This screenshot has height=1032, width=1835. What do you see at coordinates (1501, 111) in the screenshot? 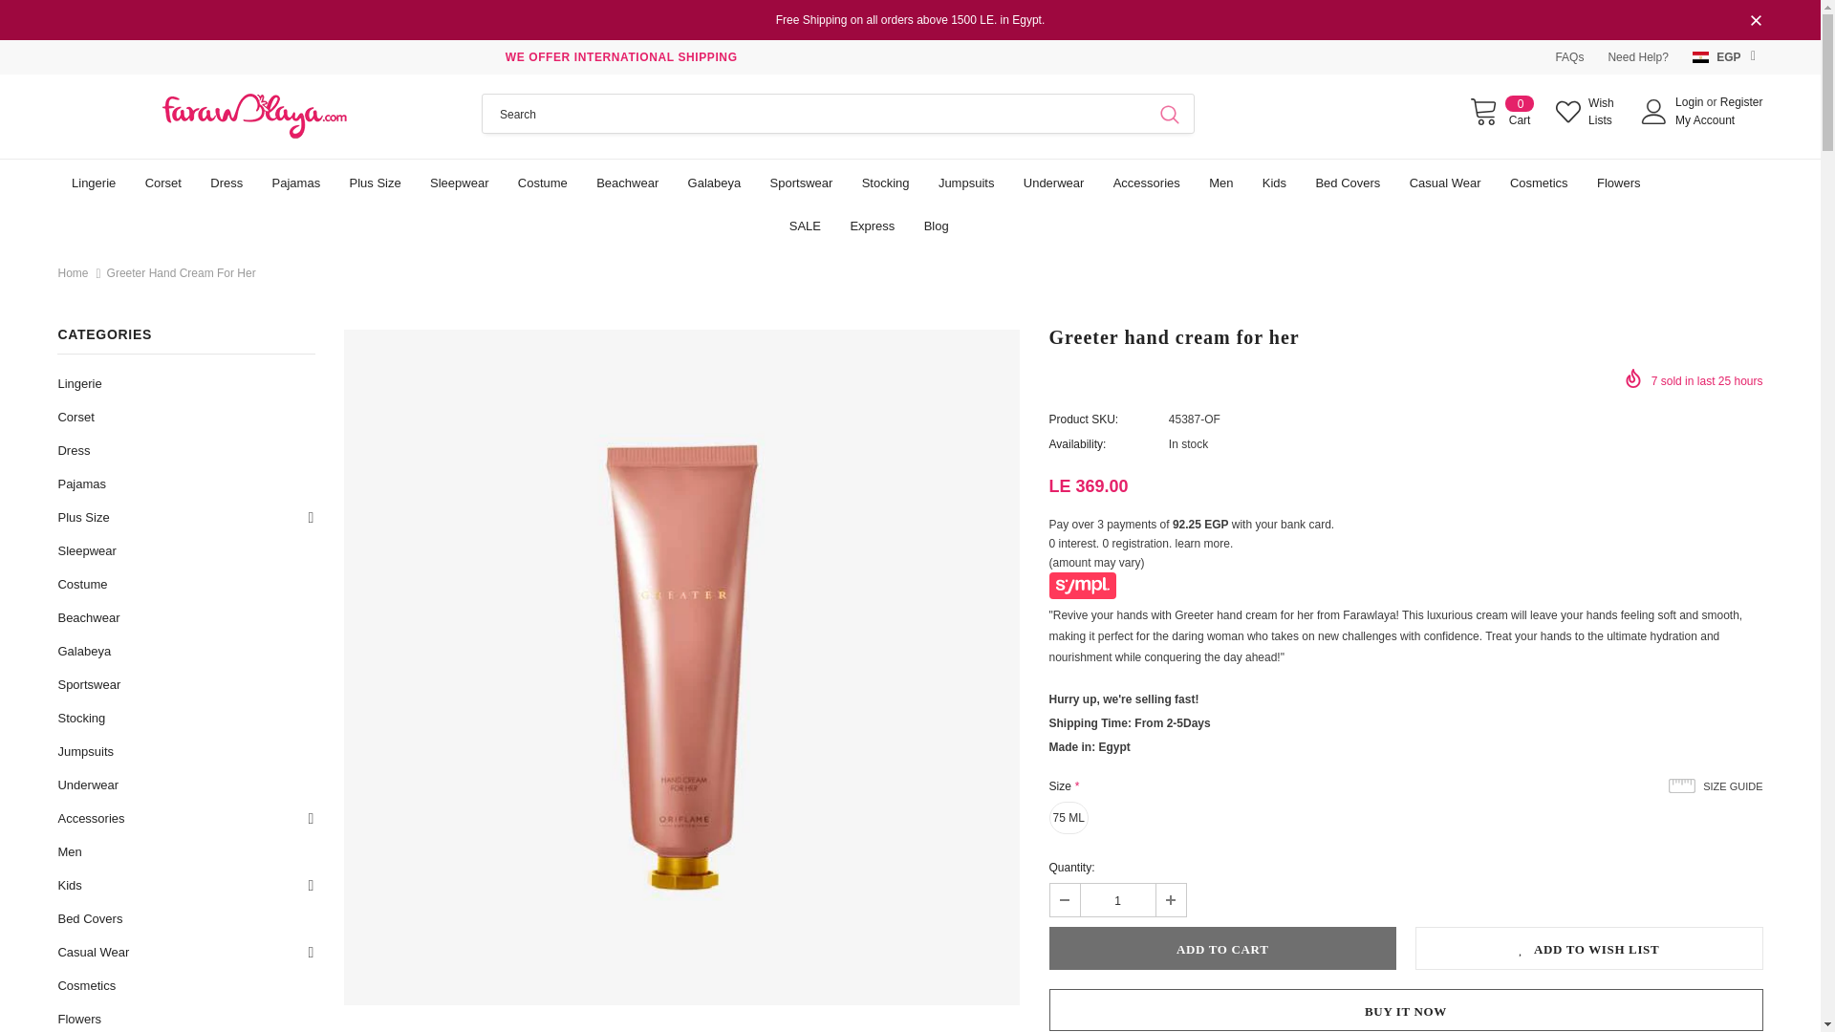
I see `FAQs` at bounding box center [1501, 111].